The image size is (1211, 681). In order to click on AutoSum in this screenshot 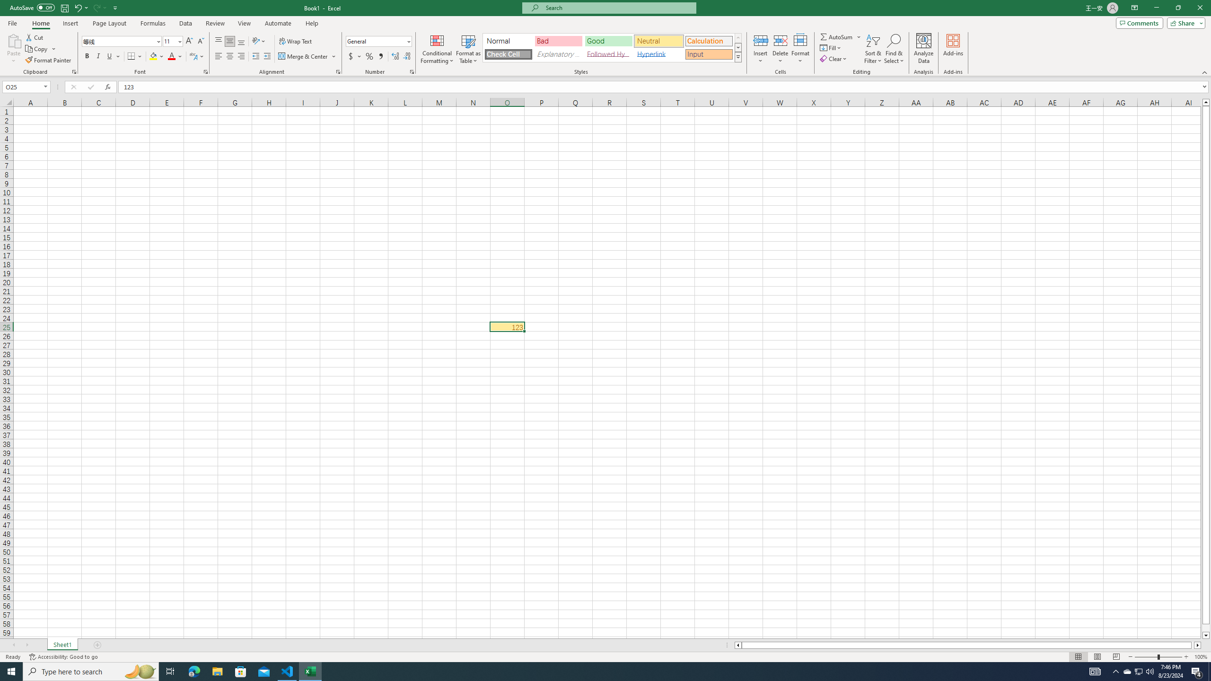, I will do `click(841, 37)`.